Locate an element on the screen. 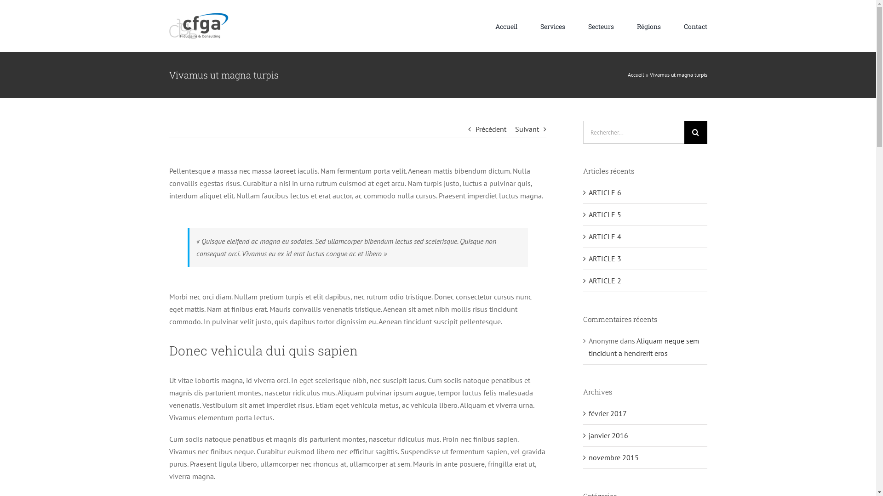 The image size is (883, 496). Secteurs is located at coordinates (601, 26).